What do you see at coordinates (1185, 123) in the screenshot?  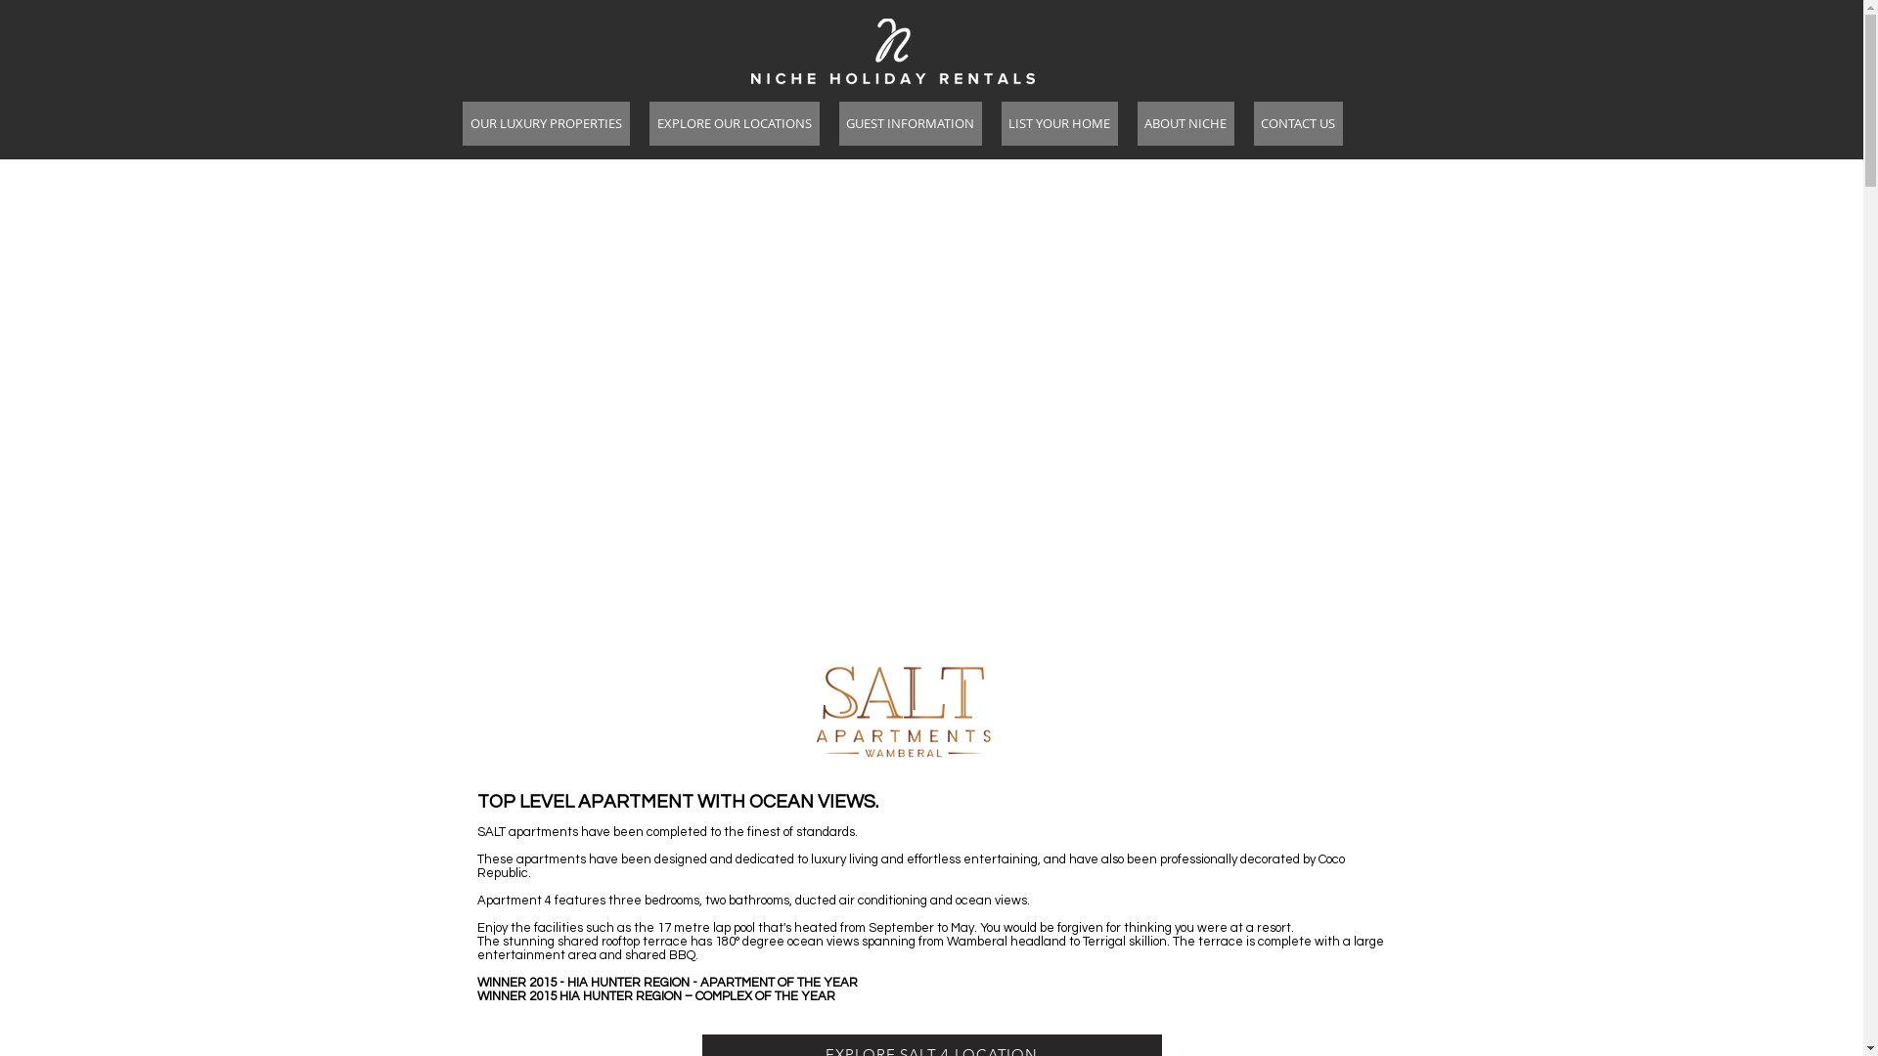 I see `ABOUT NICHE` at bounding box center [1185, 123].